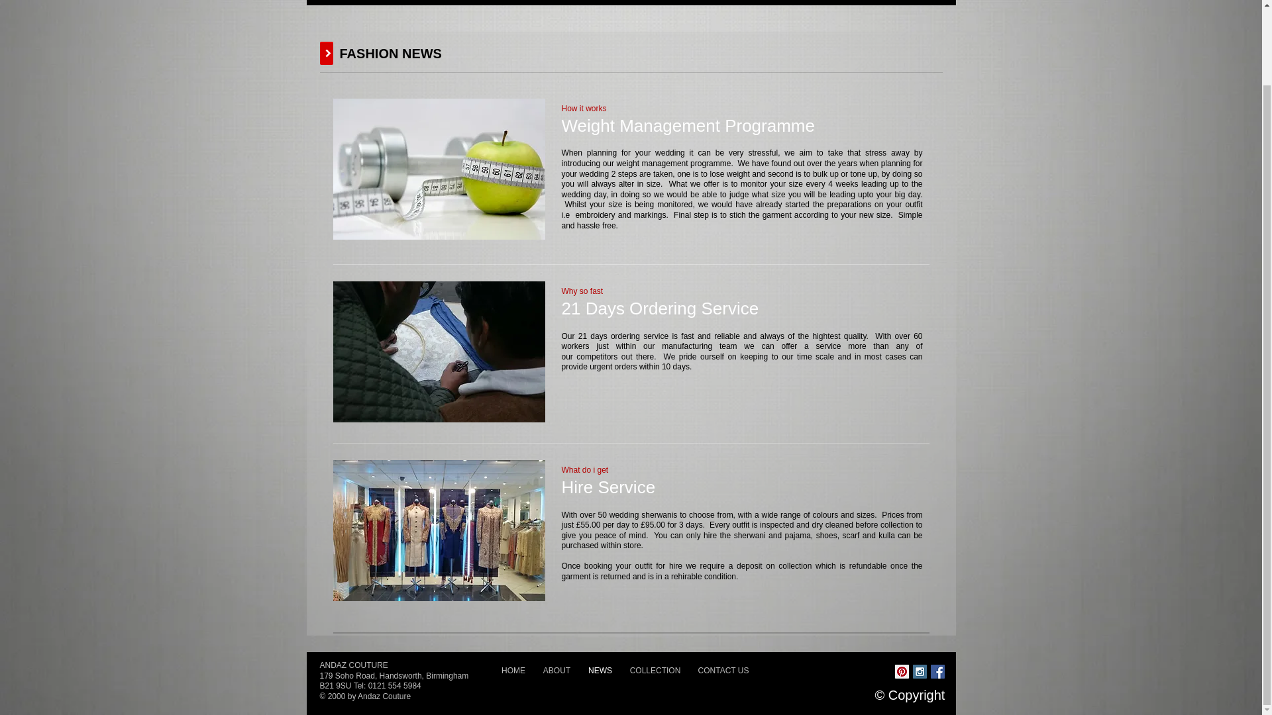 The image size is (1272, 715). What do you see at coordinates (655, 670) in the screenshot?
I see `COLLECTION` at bounding box center [655, 670].